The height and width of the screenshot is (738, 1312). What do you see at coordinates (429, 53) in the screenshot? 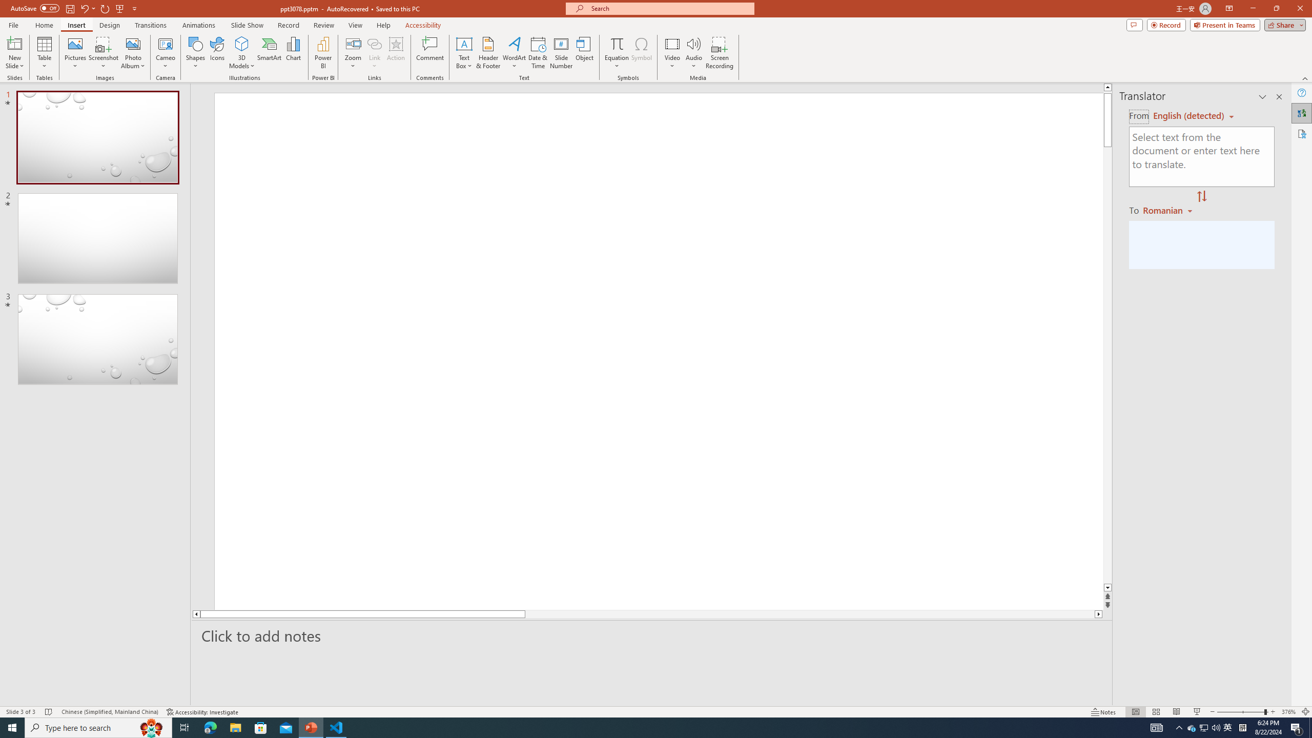
I see `Comment` at bounding box center [429, 53].